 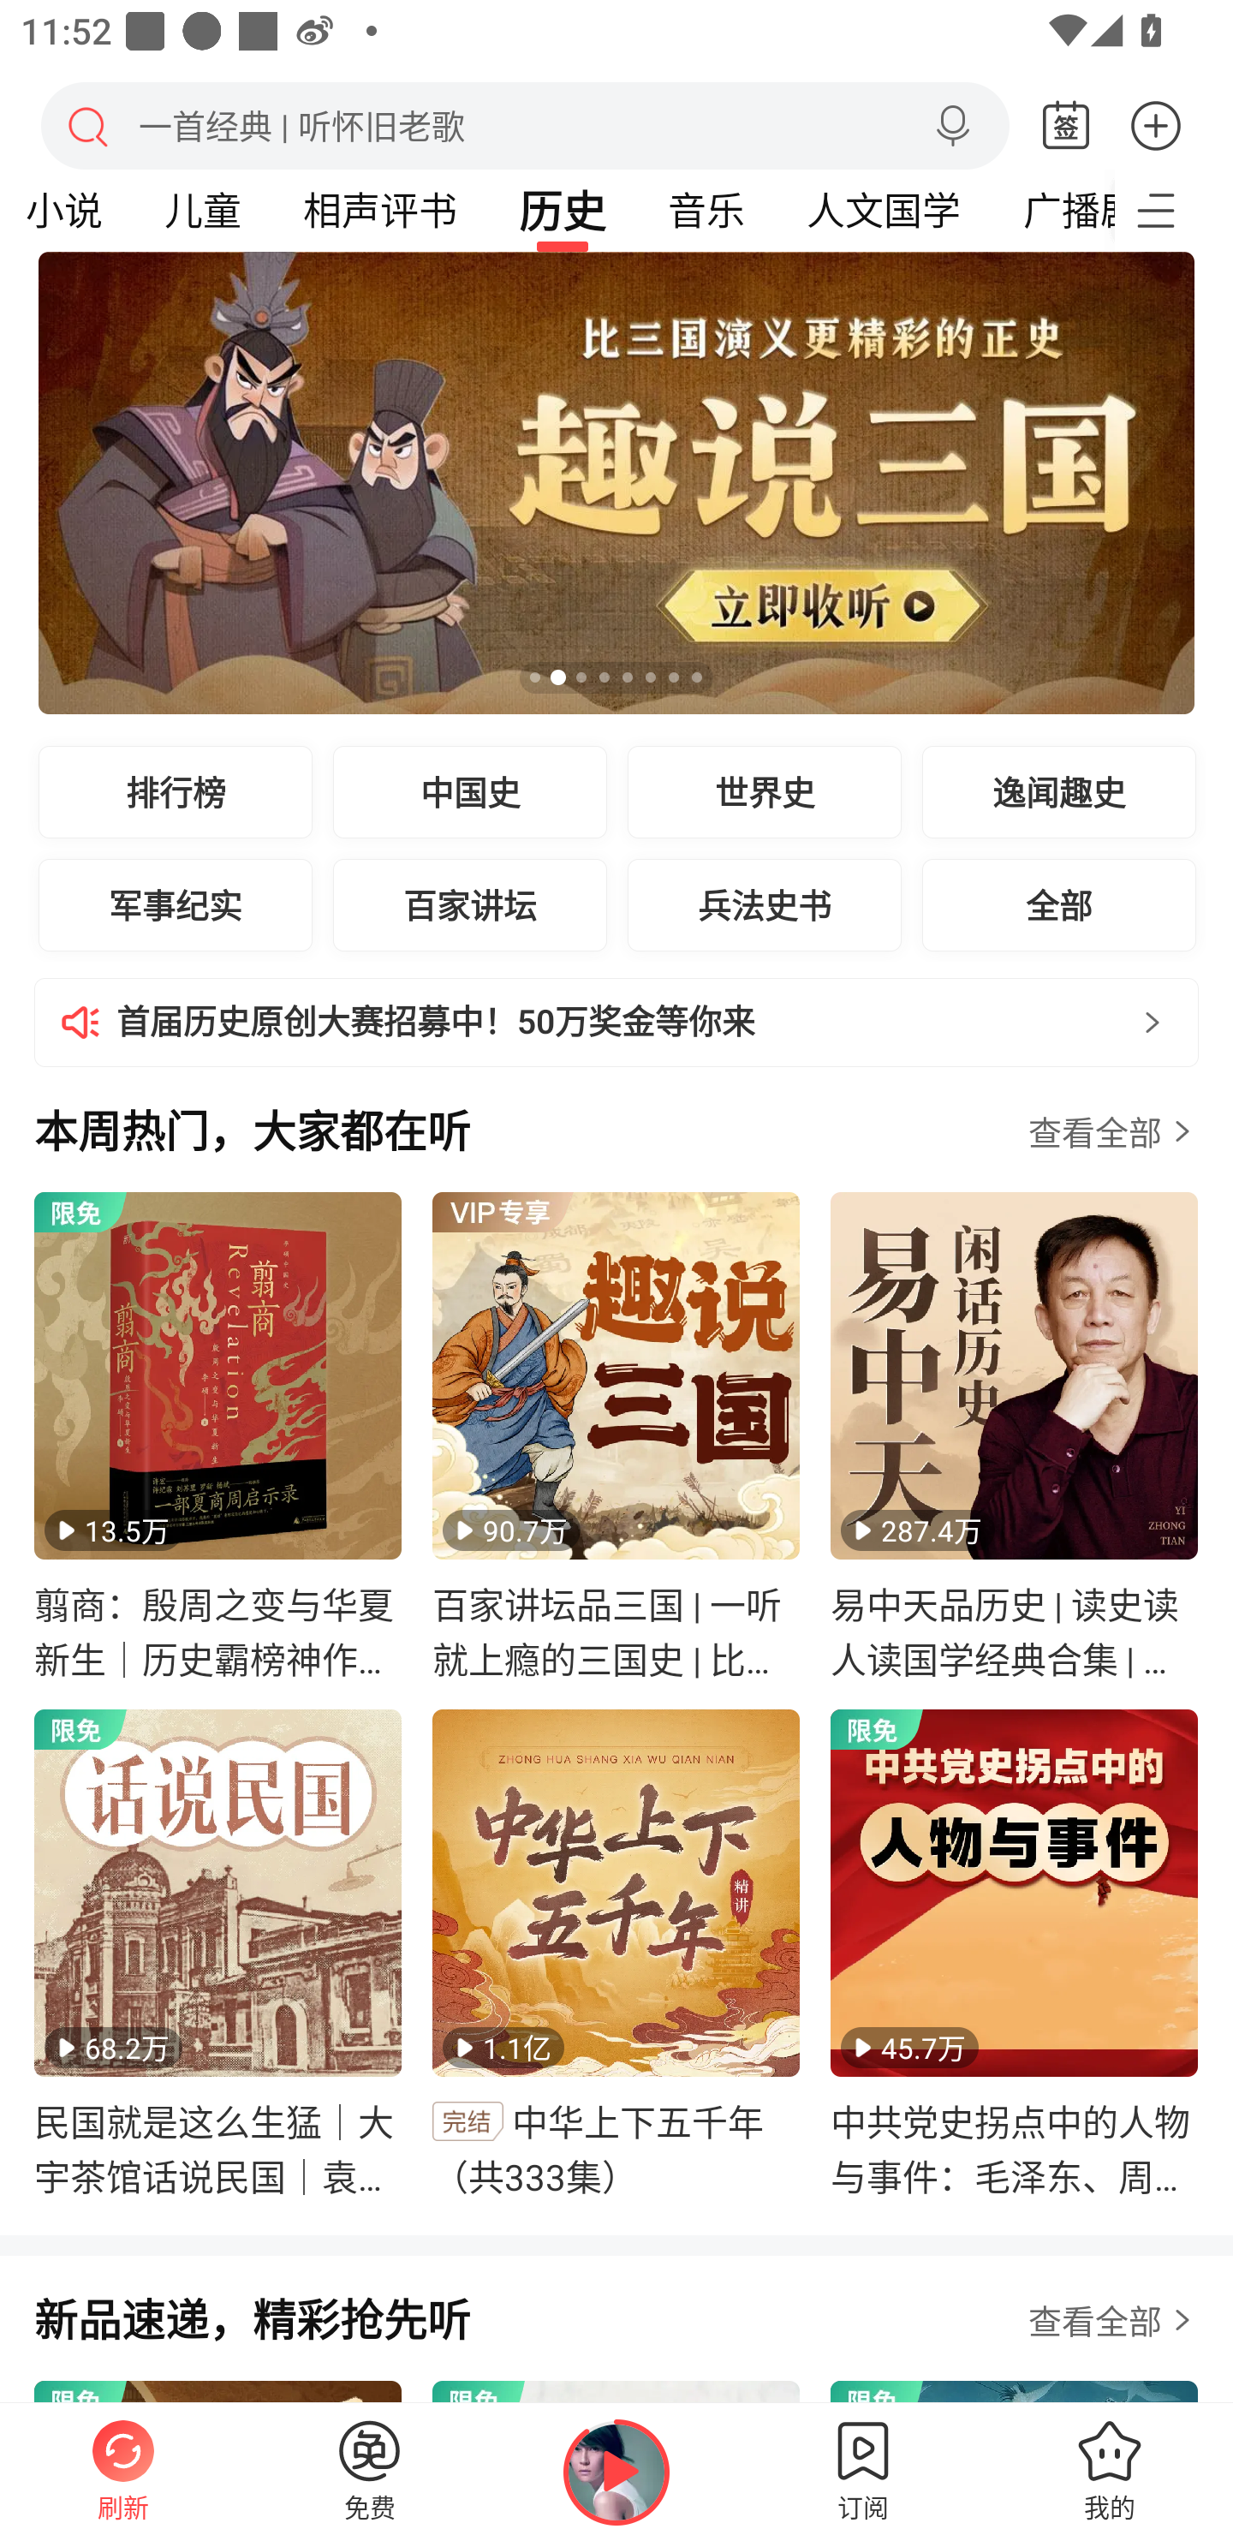 What do you see at coordinates (1058, 791) in the screenshot?
I see `逸闻趣史` at bounding box center [1058, 791].